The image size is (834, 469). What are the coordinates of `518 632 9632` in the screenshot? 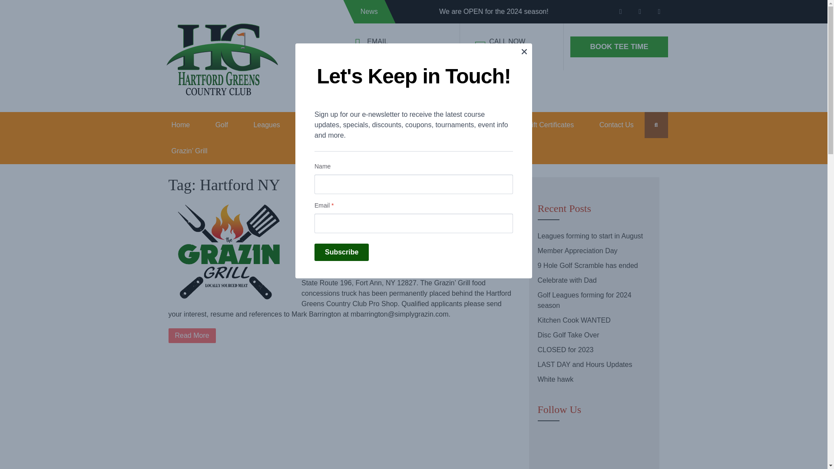 It's located at (510, 52).